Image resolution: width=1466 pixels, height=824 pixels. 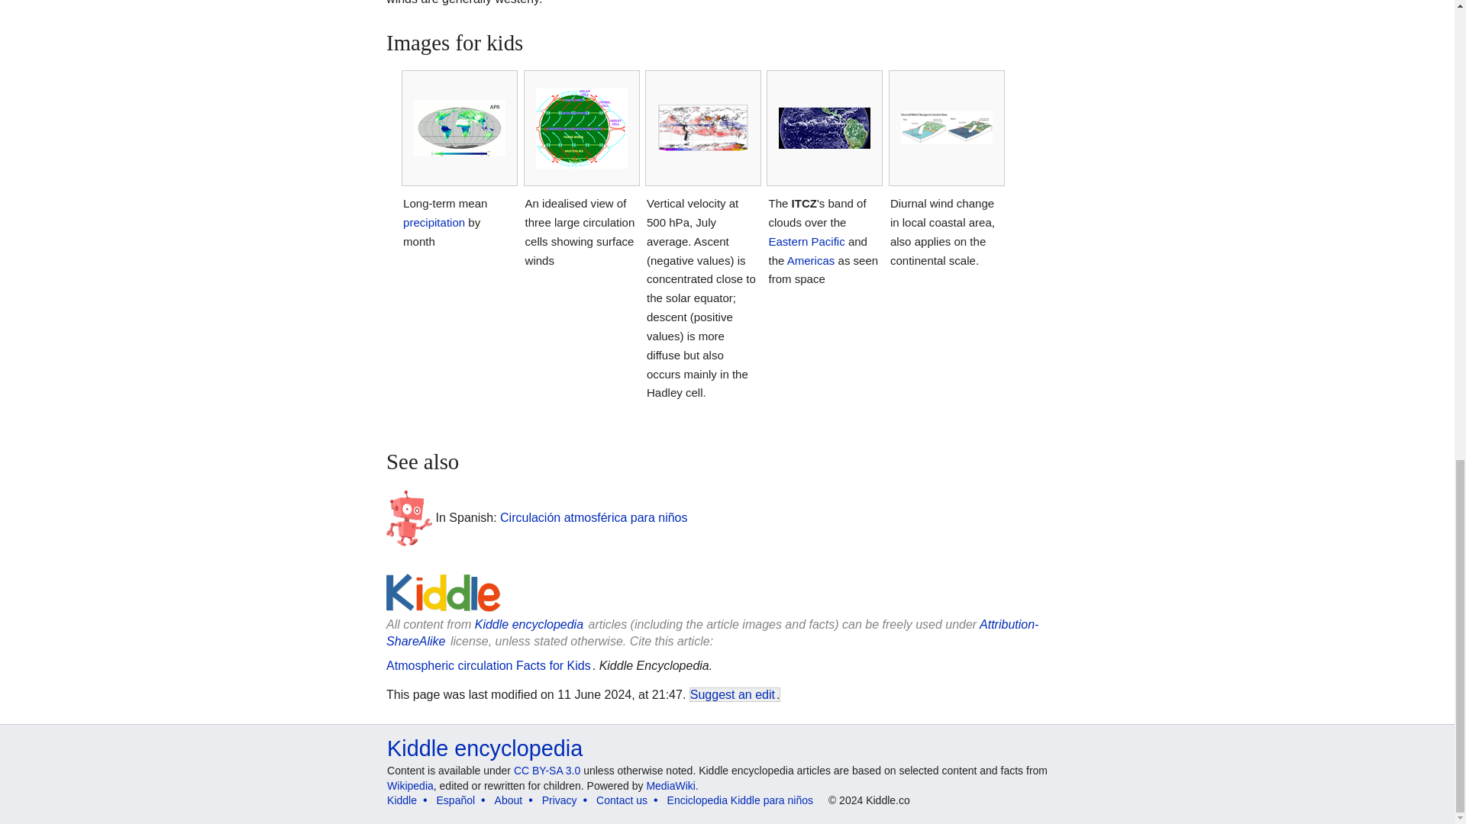 What do you see at coordinates (811, 259) in the screenshot?
I see `Americas` at bounding box center [811, 259].